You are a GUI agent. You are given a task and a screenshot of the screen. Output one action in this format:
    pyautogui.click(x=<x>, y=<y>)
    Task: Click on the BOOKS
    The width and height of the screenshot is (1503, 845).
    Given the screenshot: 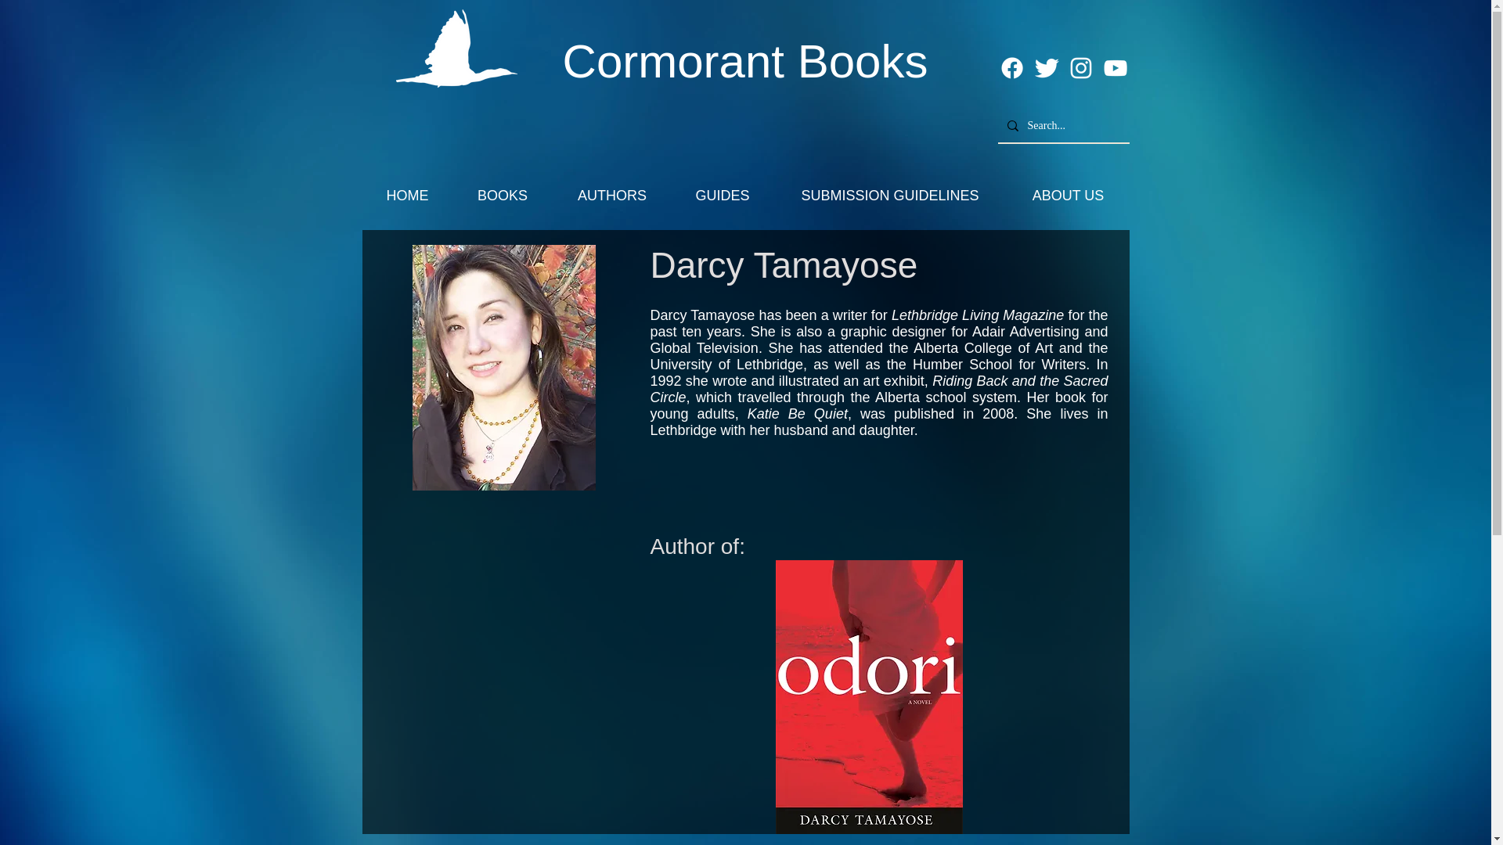 What is the action you would take?
    pyautogui.click(x=501, y=196)
    